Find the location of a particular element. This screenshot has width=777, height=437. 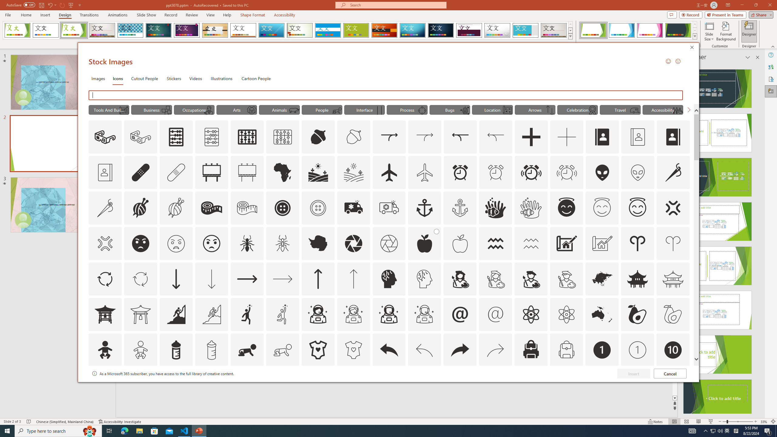

AutomationID: Icons_Avocado is located at coordinates (638, 314).